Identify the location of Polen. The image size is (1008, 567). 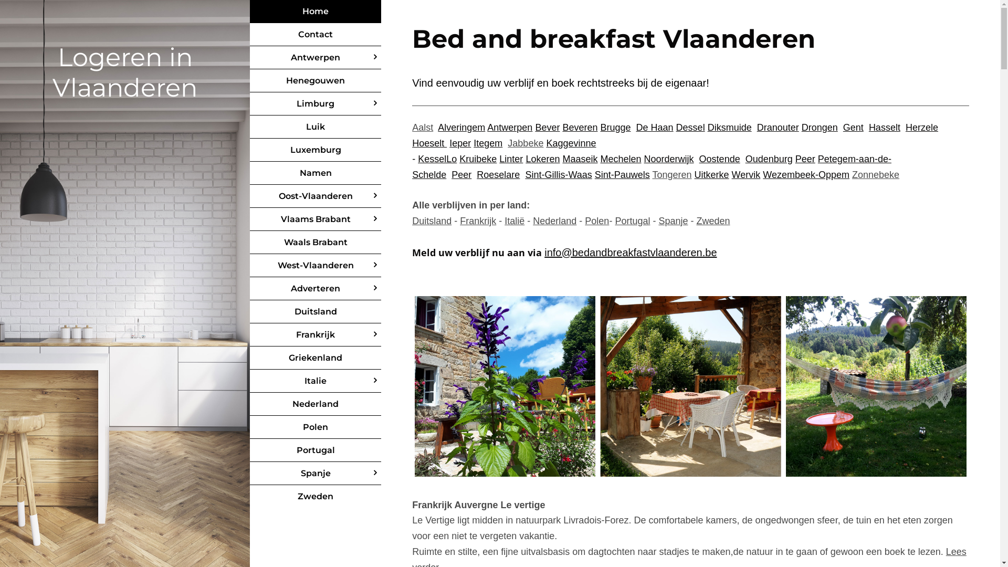
(597, 221).